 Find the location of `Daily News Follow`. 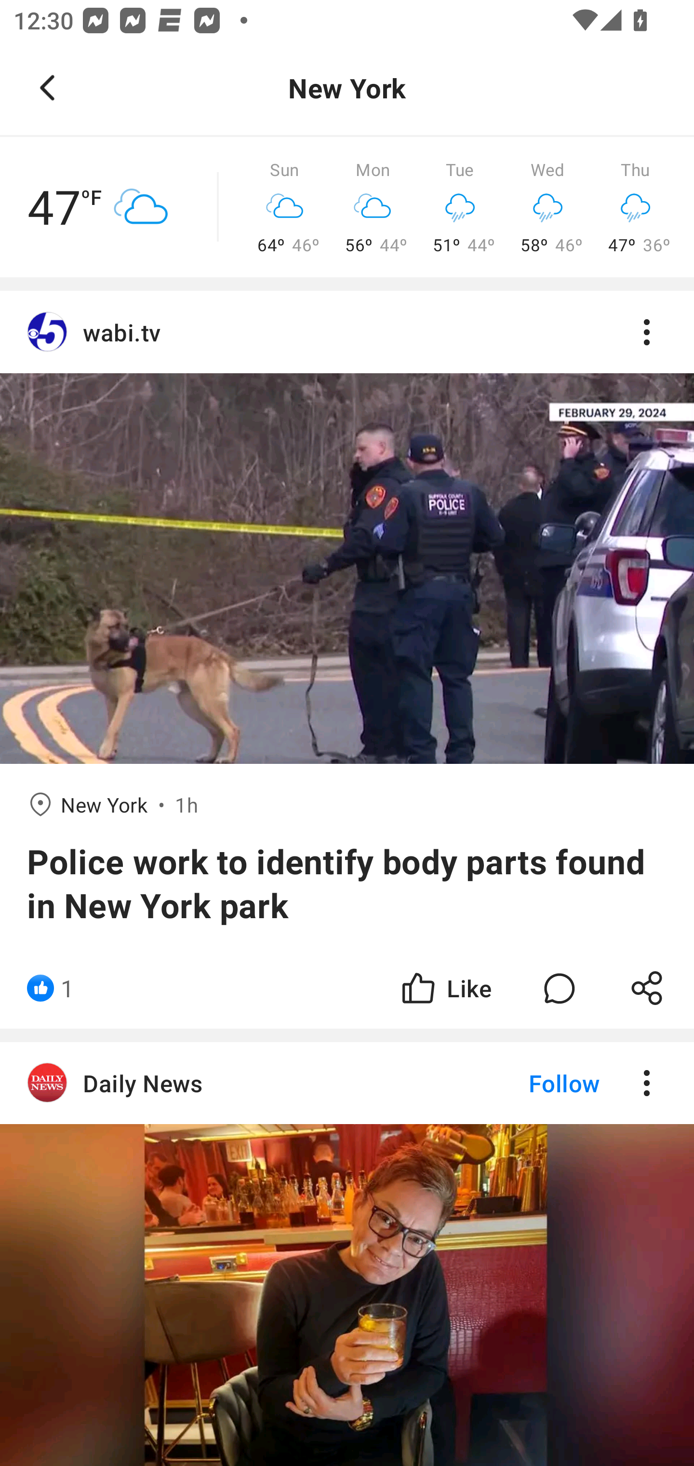

Daily News Follow is located at coordinates (347, 1254).